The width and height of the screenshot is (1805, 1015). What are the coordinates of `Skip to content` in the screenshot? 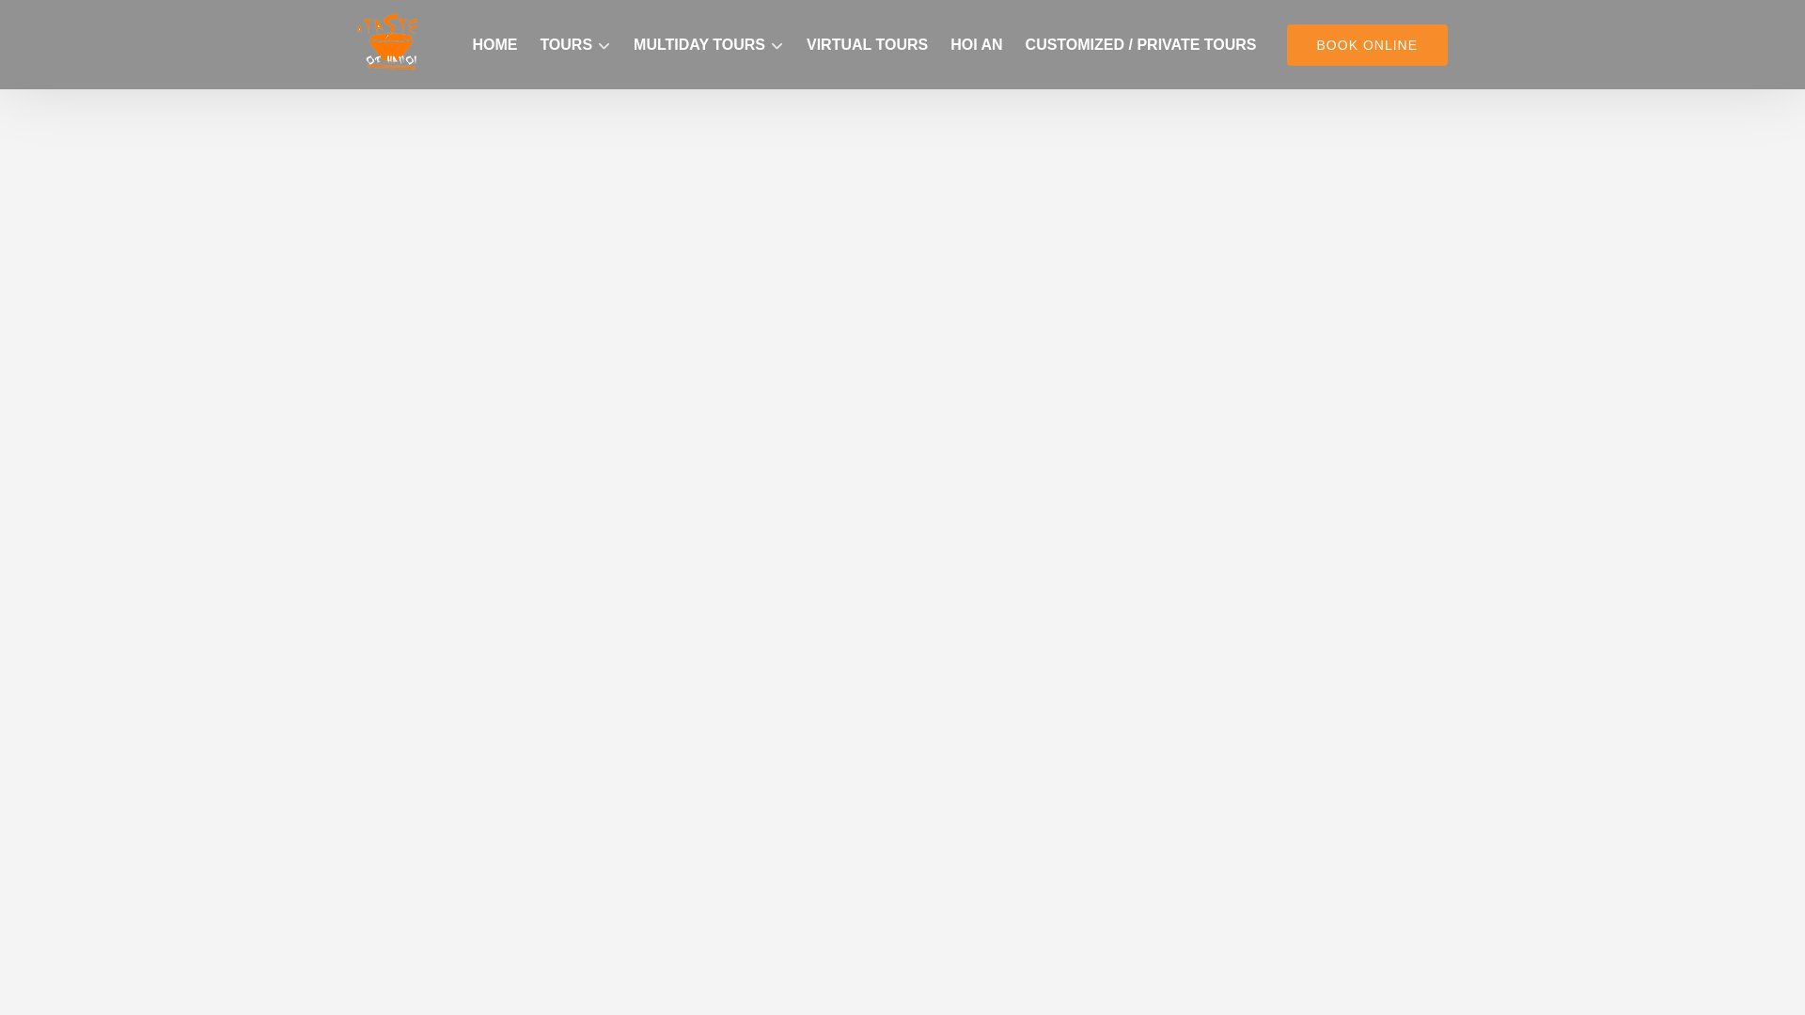 It's located at (58, 20).